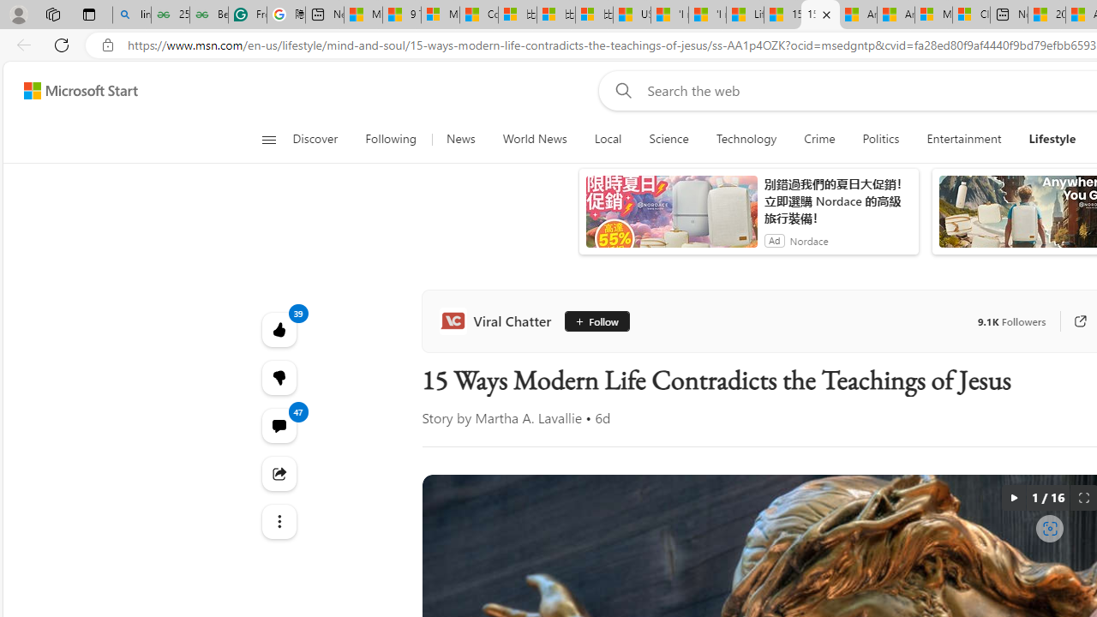  What do you see at coordinates (596, 320) in the screenshot?
I see `Follow` at bounding box center [596, 320].